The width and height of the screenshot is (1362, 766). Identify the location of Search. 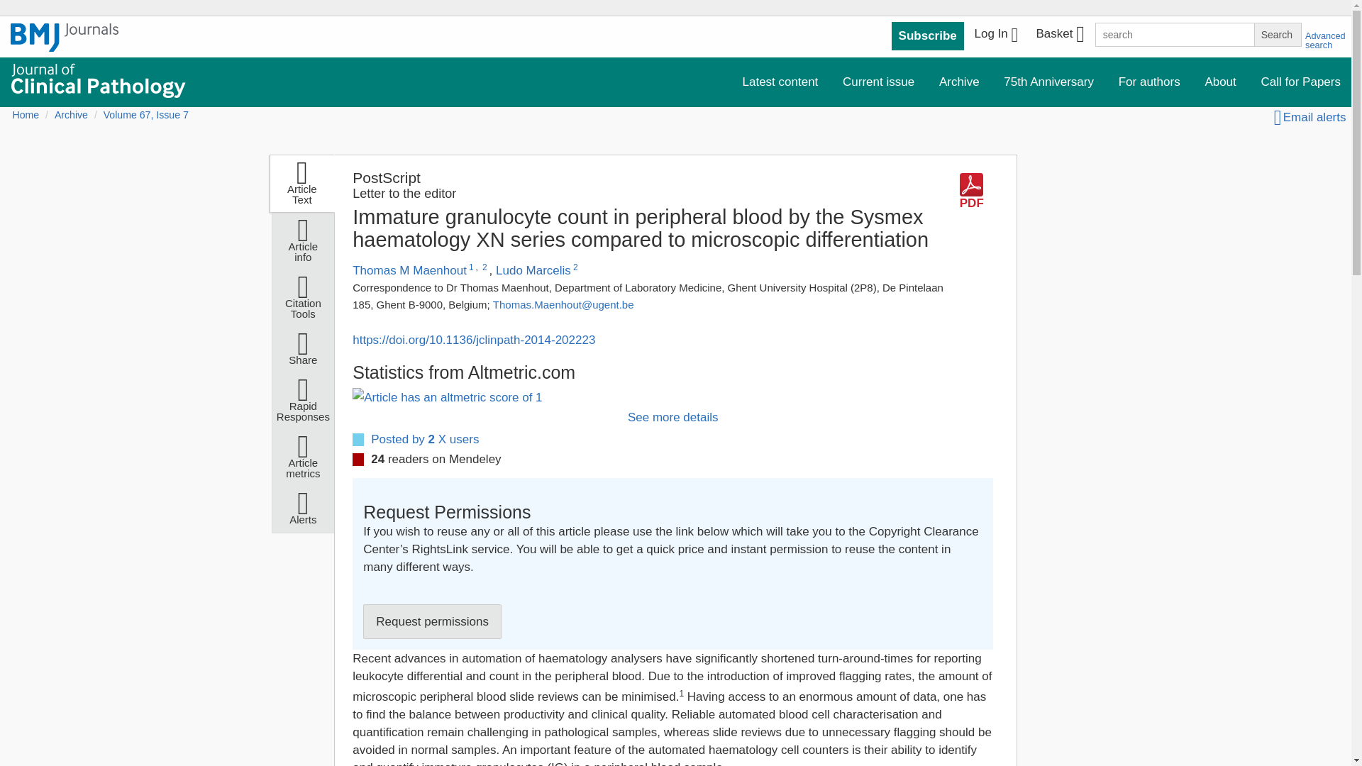
(1277, 34).